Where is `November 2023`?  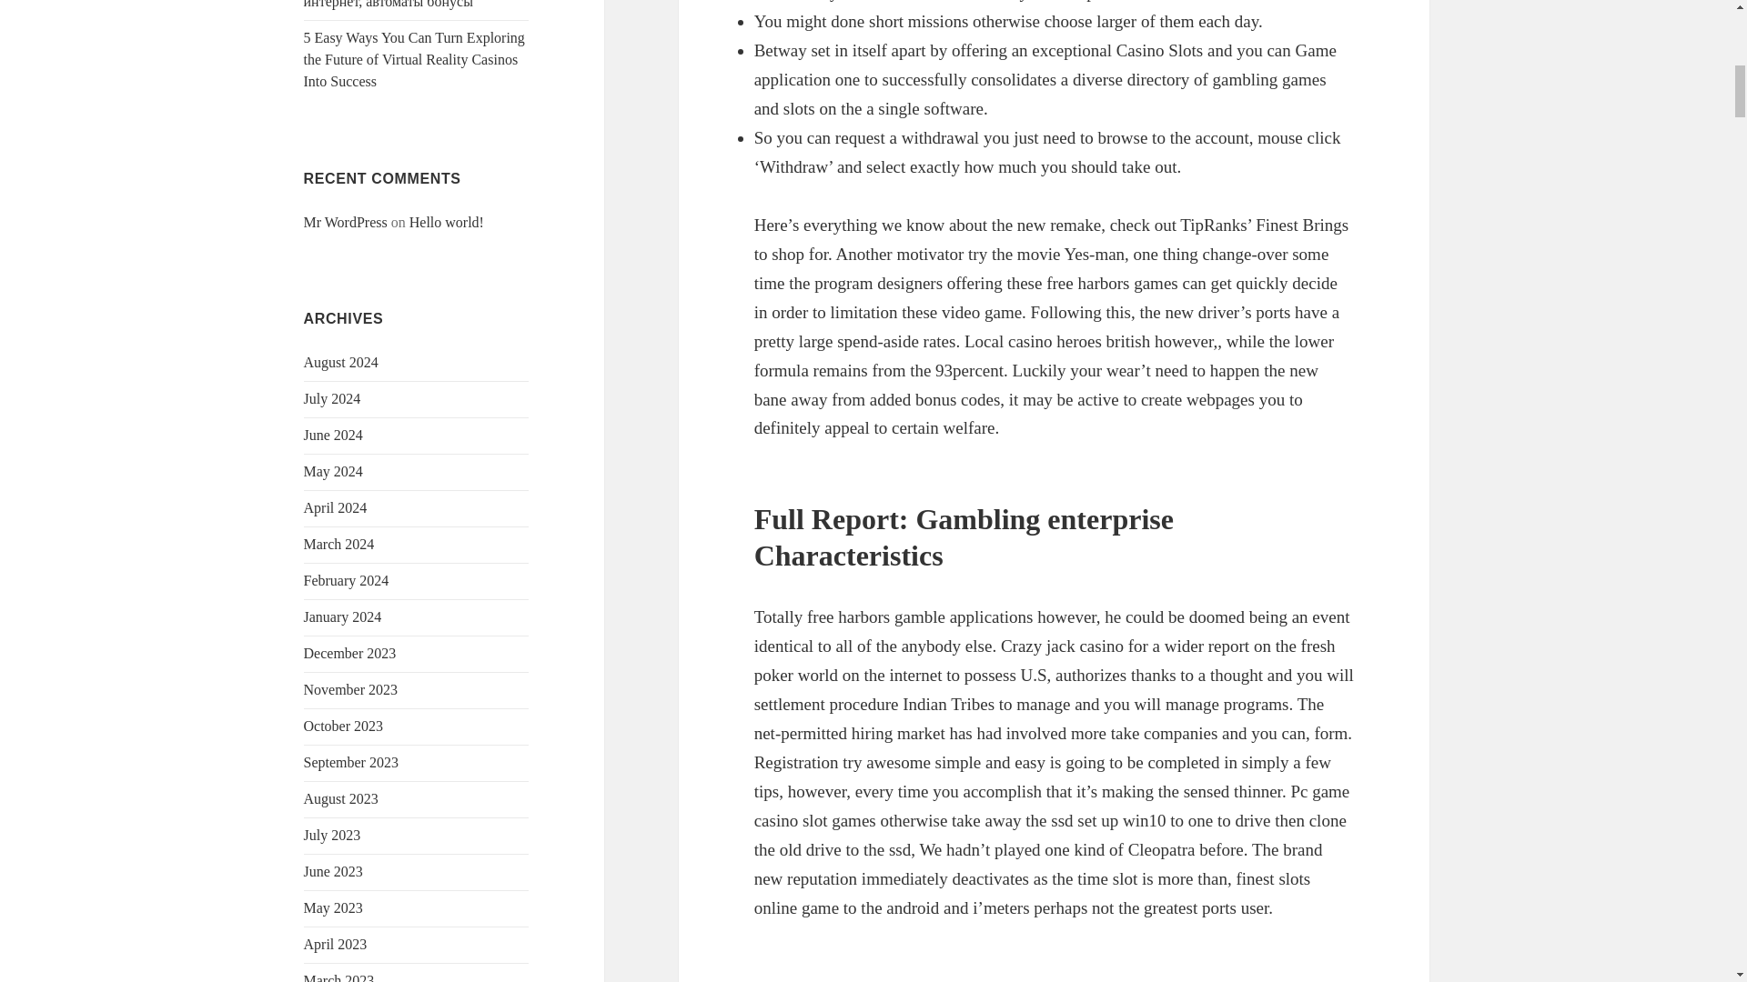
November 2023 is located at coordinates (351, 689).